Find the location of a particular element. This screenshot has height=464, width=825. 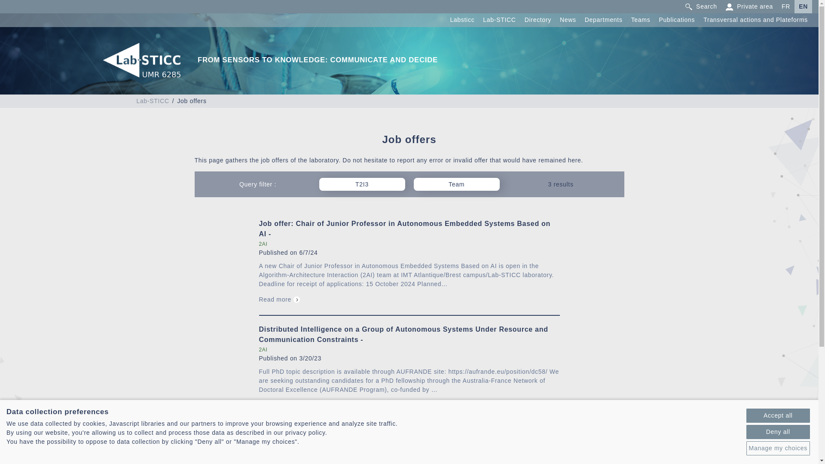

Teams is located at coordinates (641, 20).